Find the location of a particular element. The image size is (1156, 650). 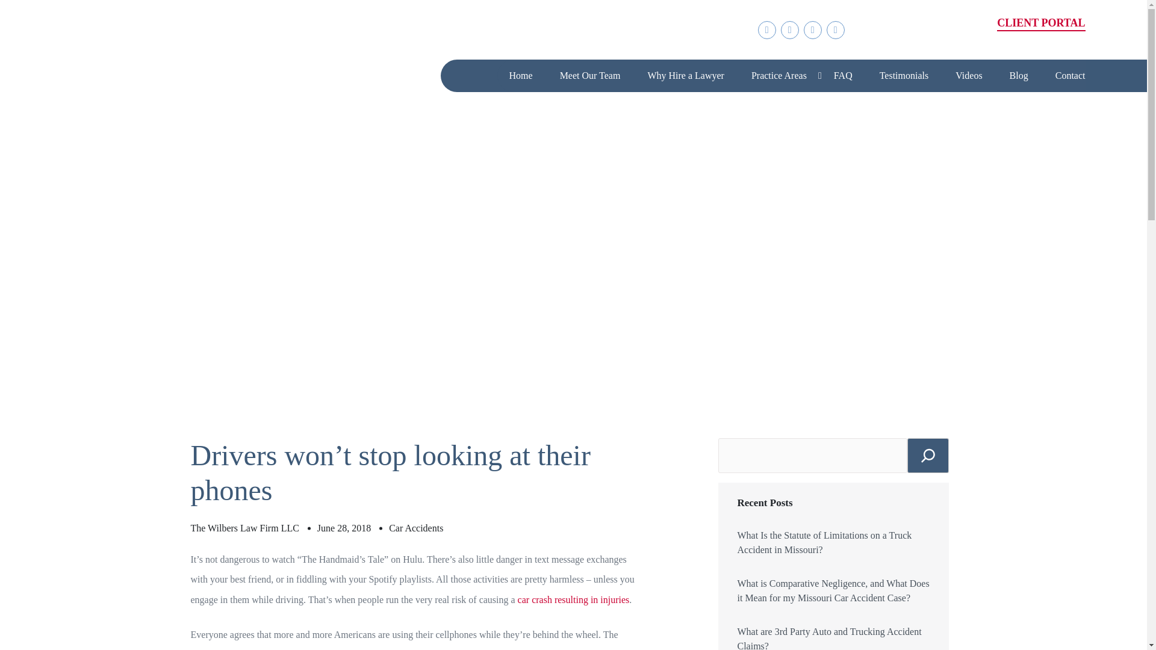

Car Accidents is located at coordinates (415, 528).